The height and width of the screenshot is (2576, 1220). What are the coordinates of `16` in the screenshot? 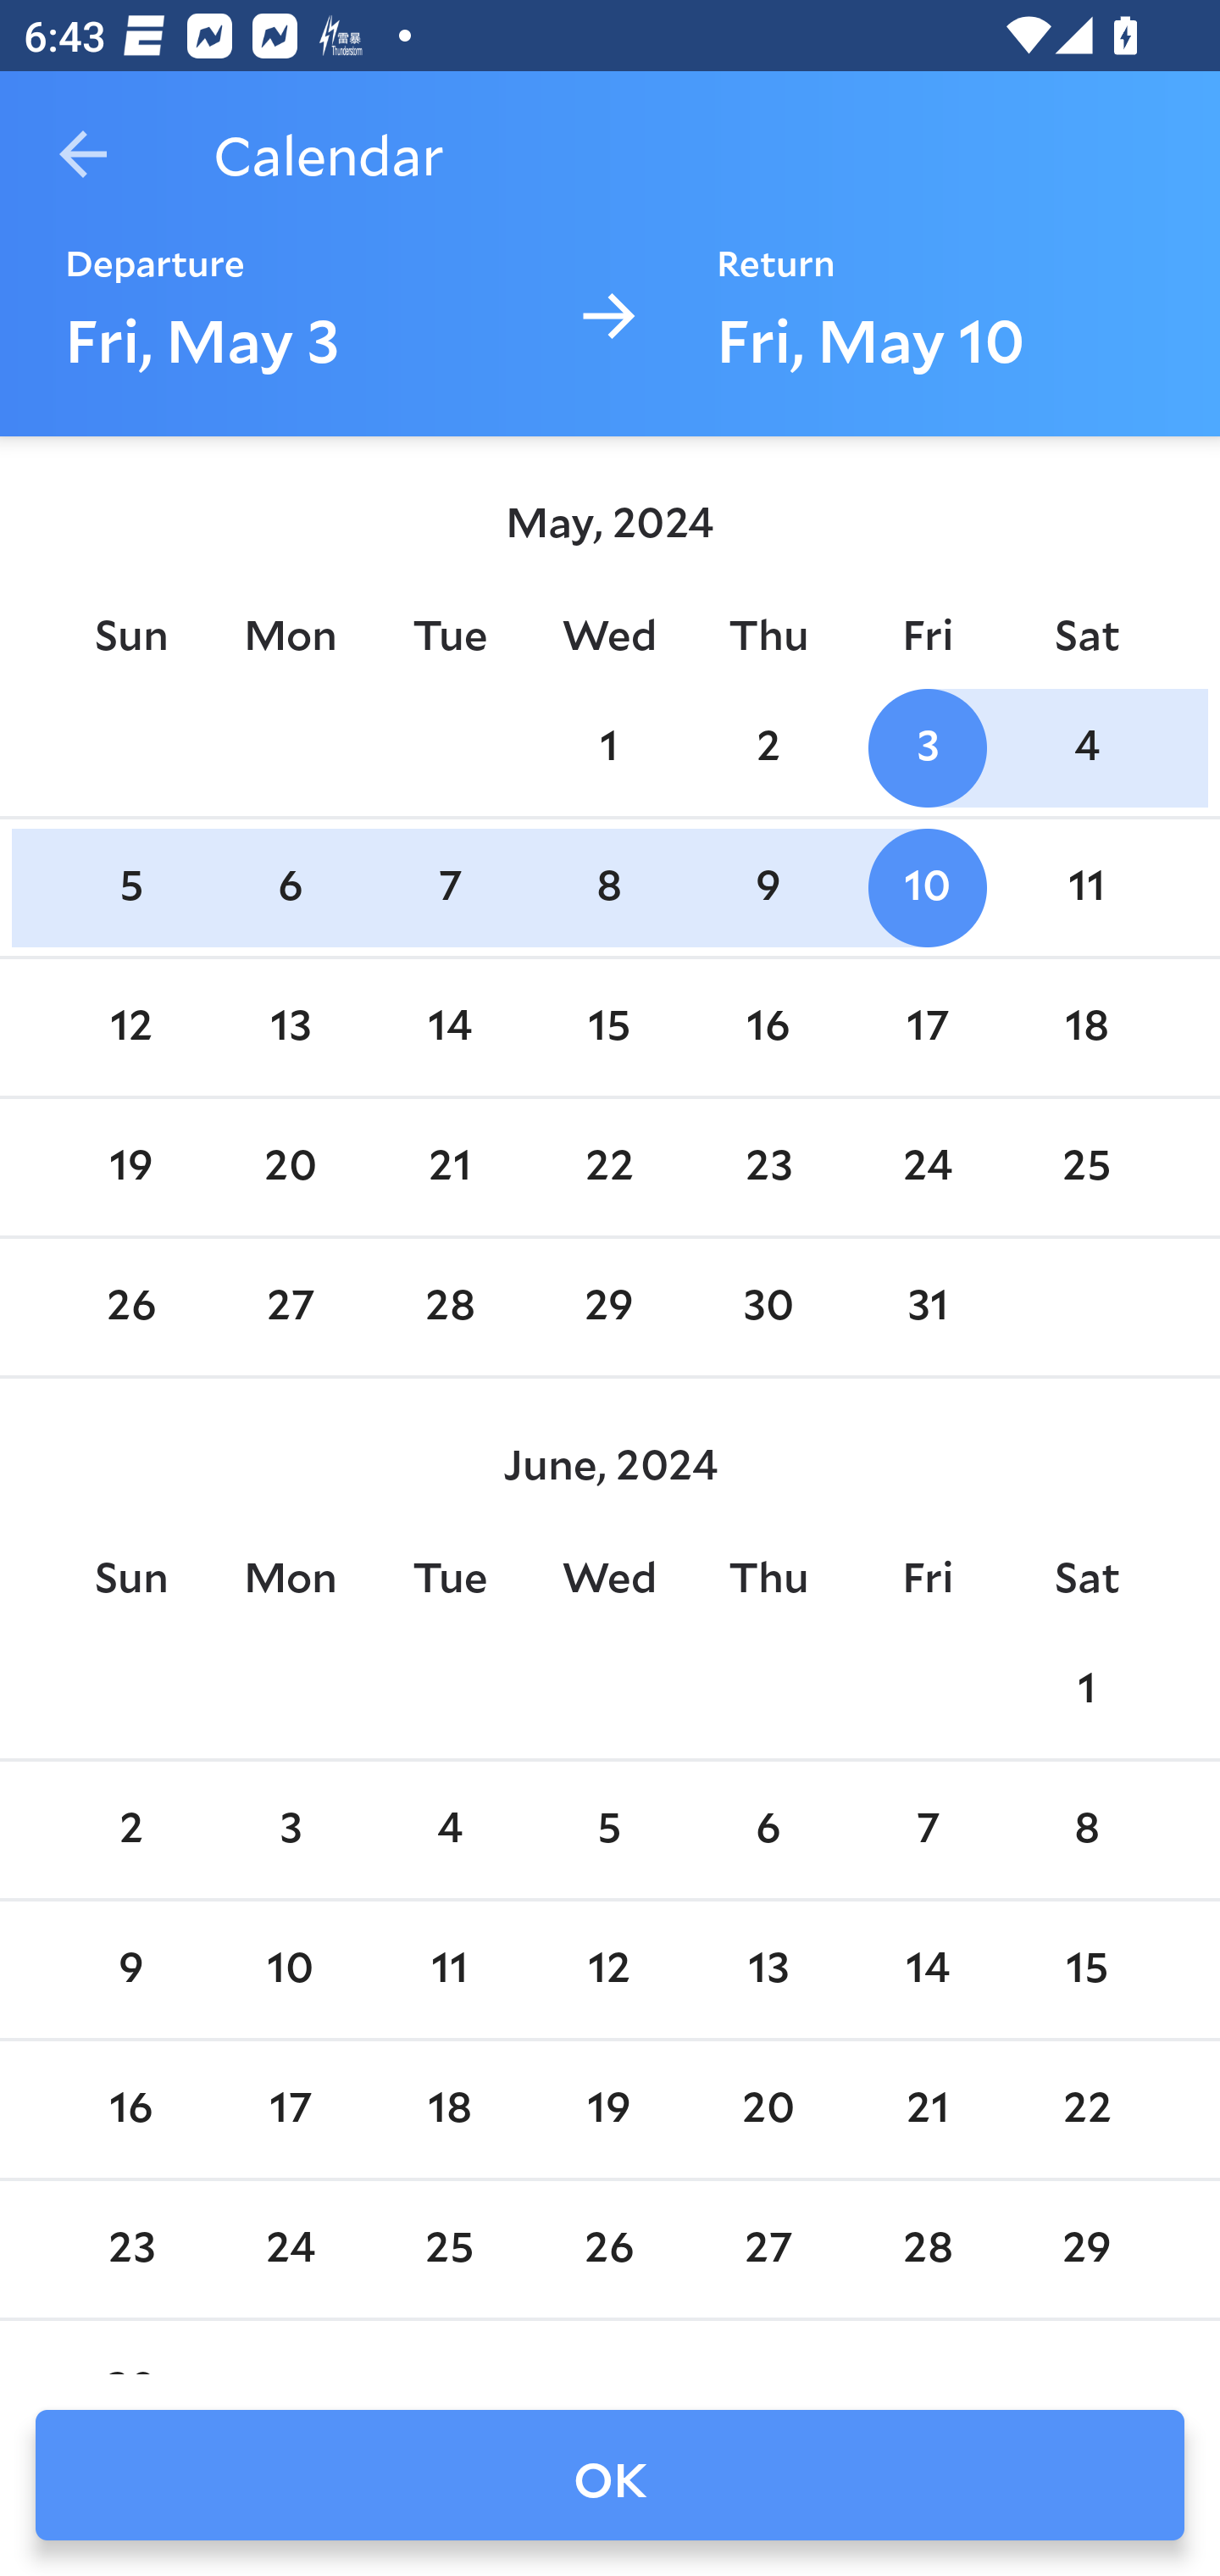 It's located at (130, 2109).